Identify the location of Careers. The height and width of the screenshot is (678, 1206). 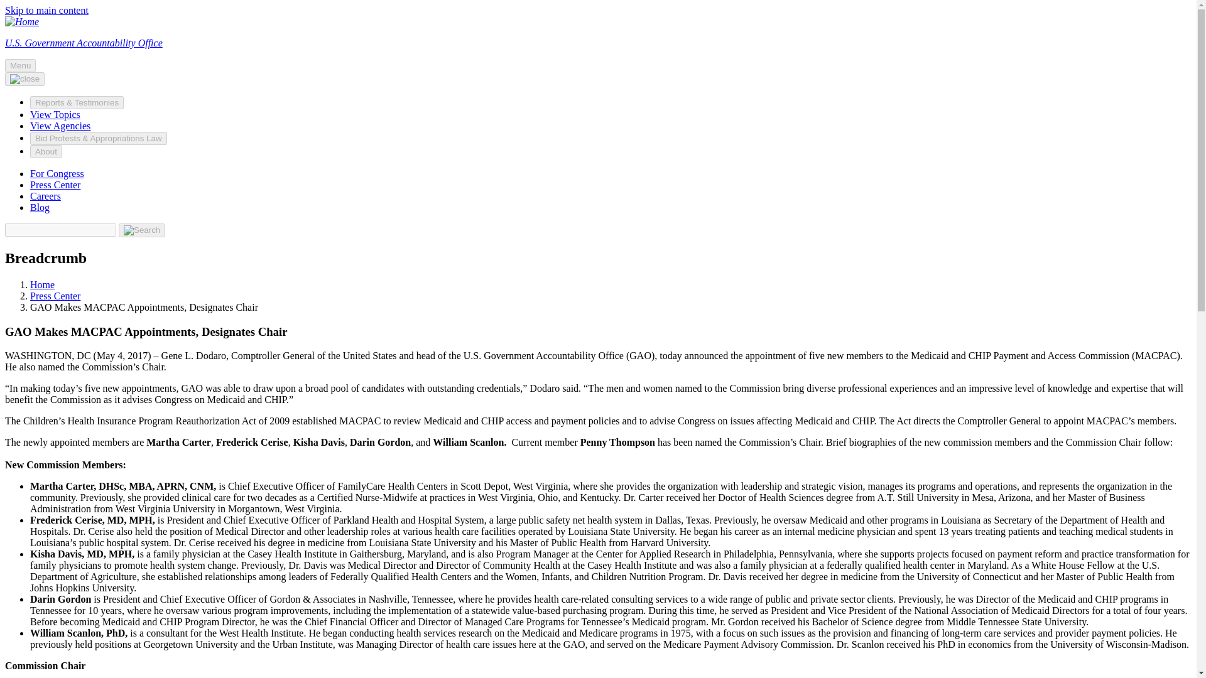
(45, 196).